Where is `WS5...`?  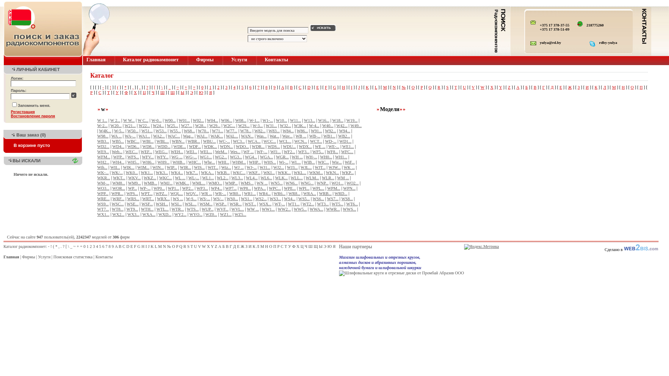 WS5... is located at coordinates (304, 199).